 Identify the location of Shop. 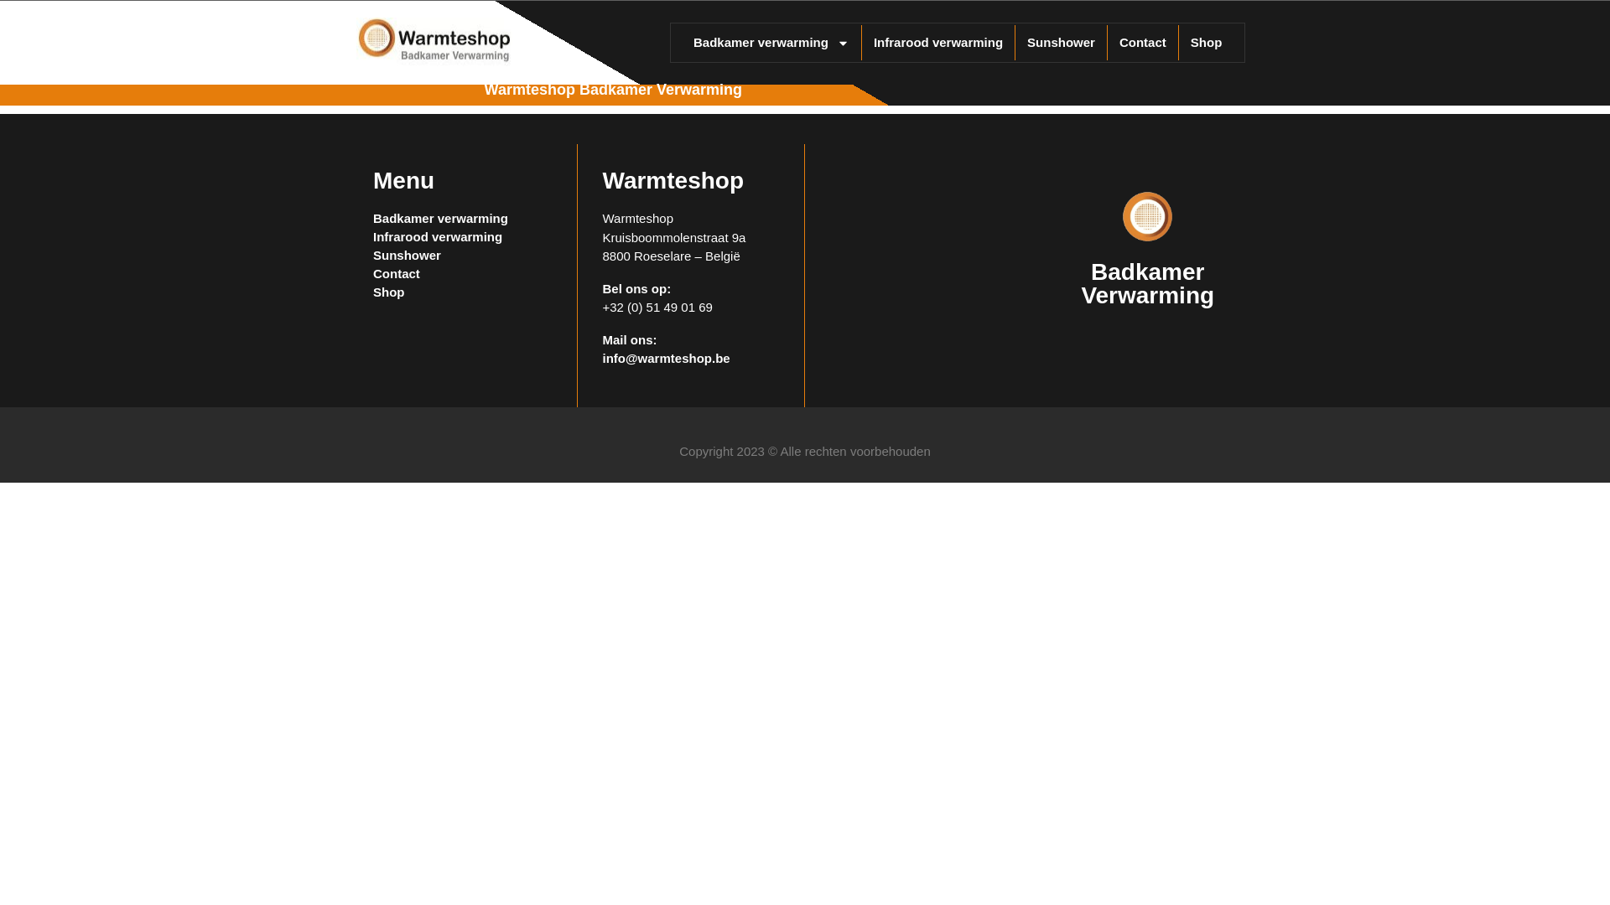
(463, 292).